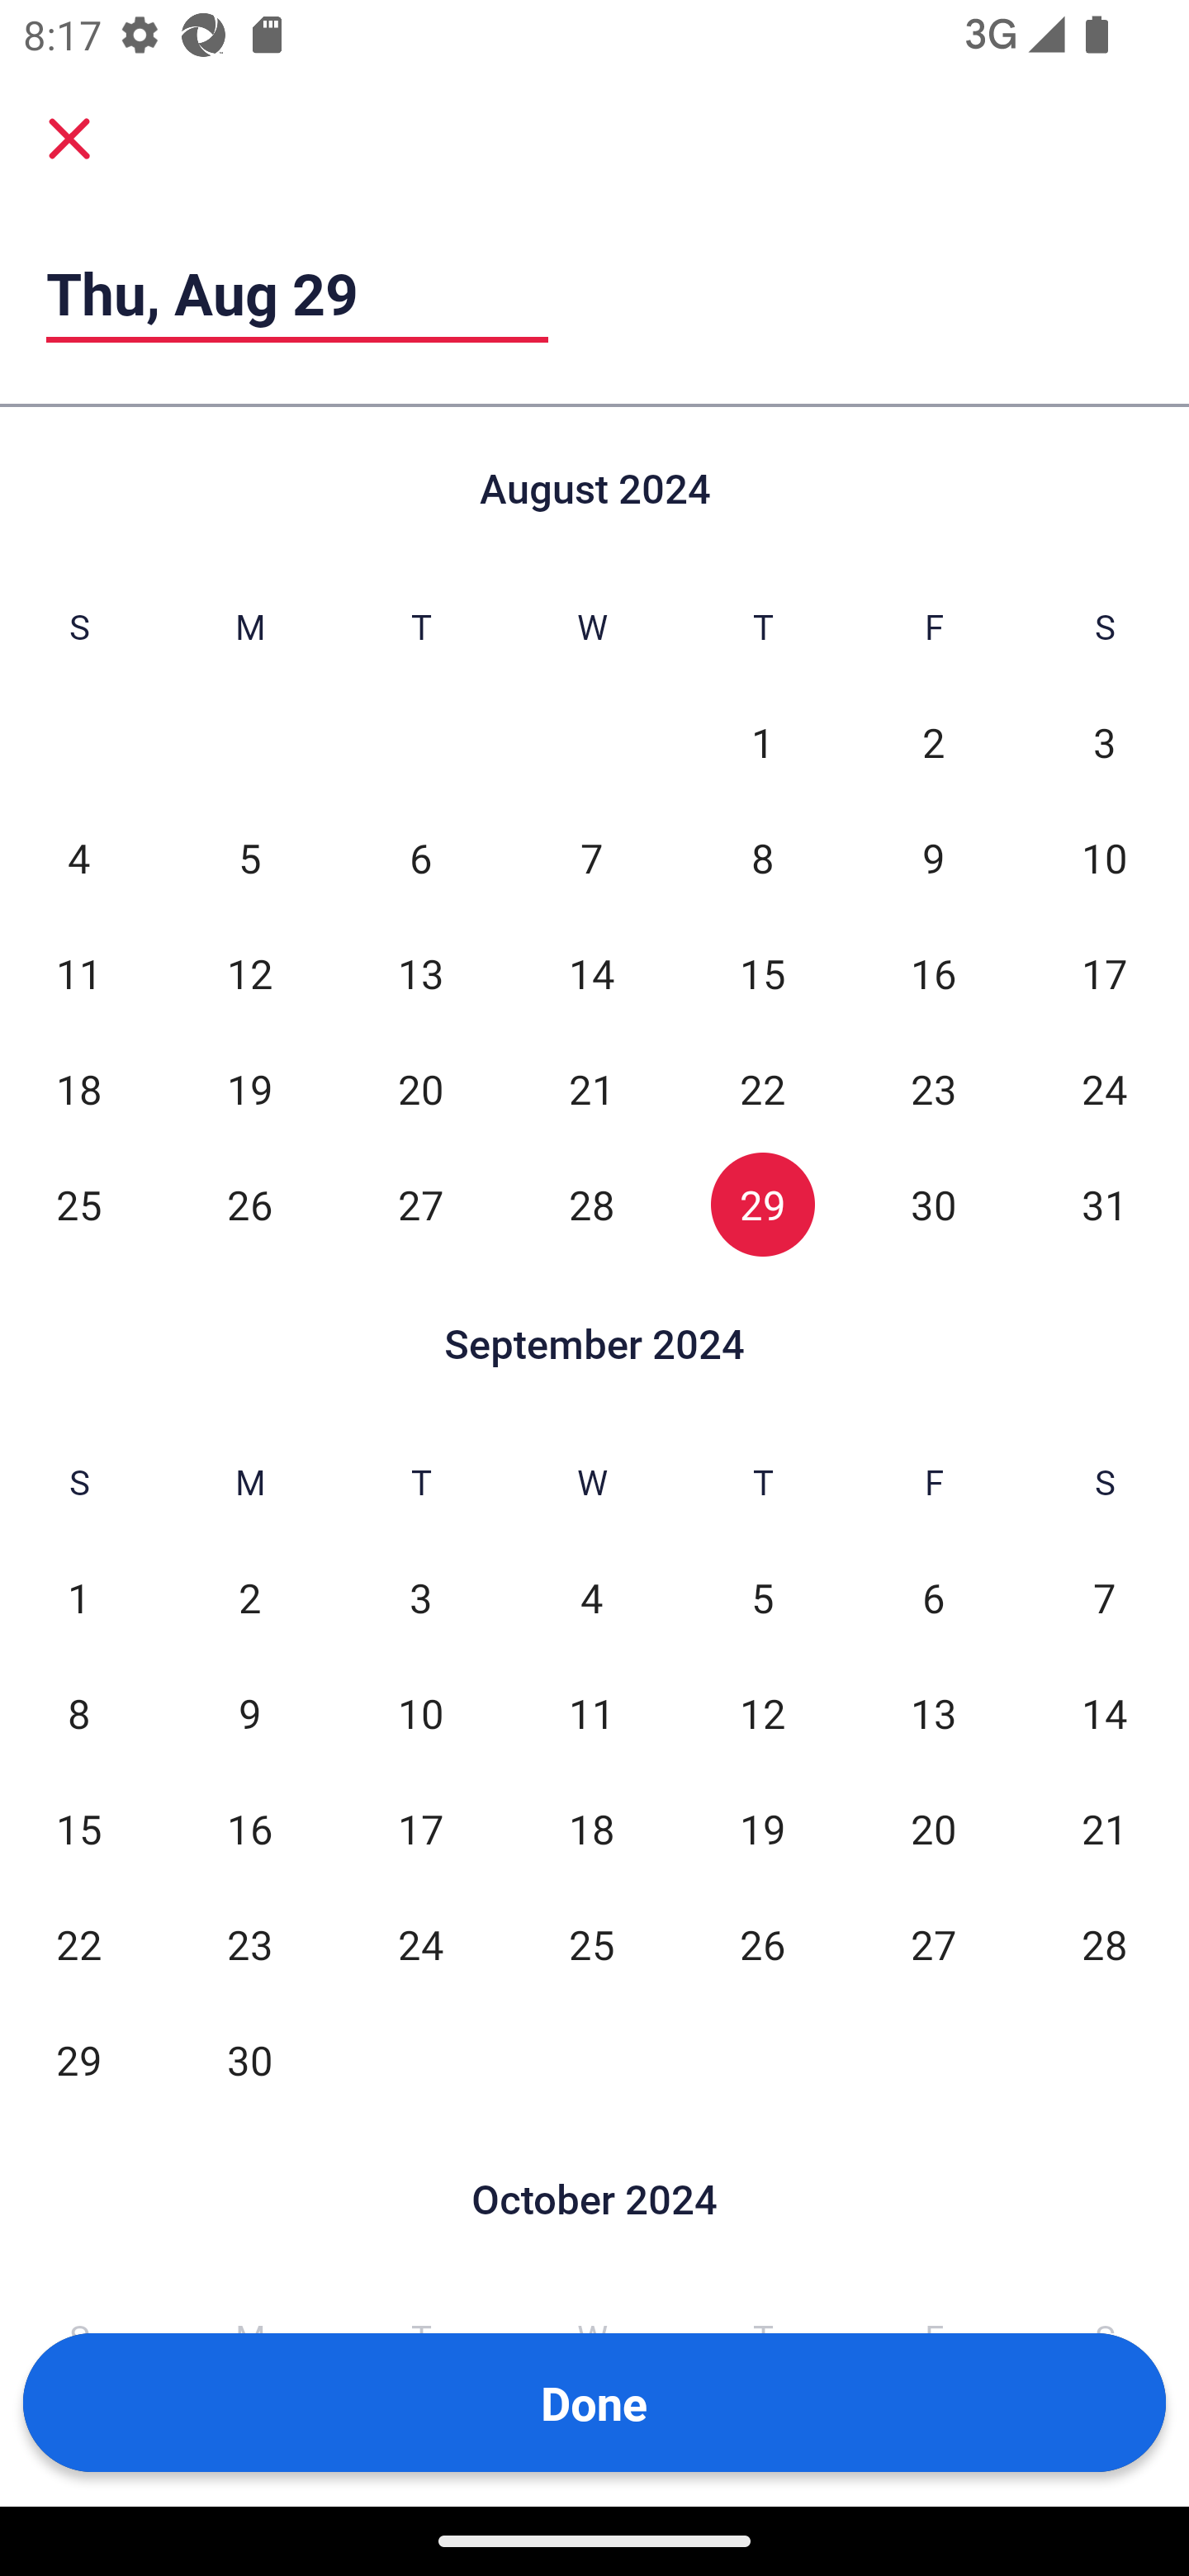 The height and width of the screenshot is (2576, 1189). What do you see at coordinates (762, 1598) in the screenshot?
I see `5 Thu, Sep 5, Not Selected` at bounding box center [762, 1598].